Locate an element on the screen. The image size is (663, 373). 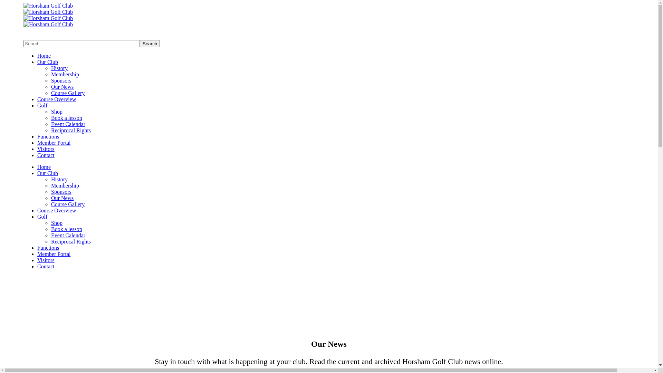
Member Portal is located at coordinates (54, 254).